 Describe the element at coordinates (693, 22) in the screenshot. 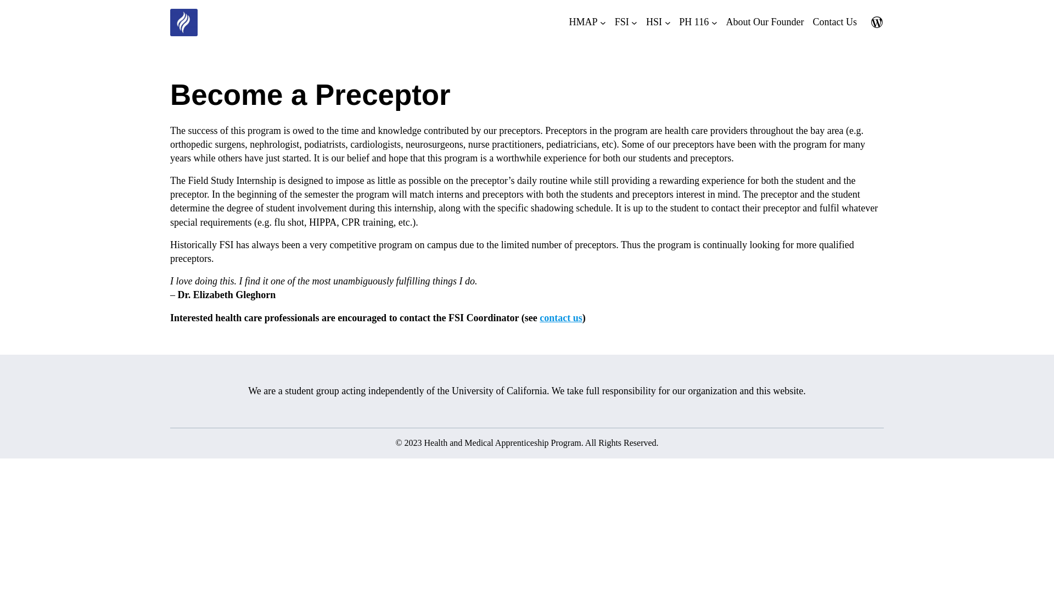

I see `PH 116` at that location.